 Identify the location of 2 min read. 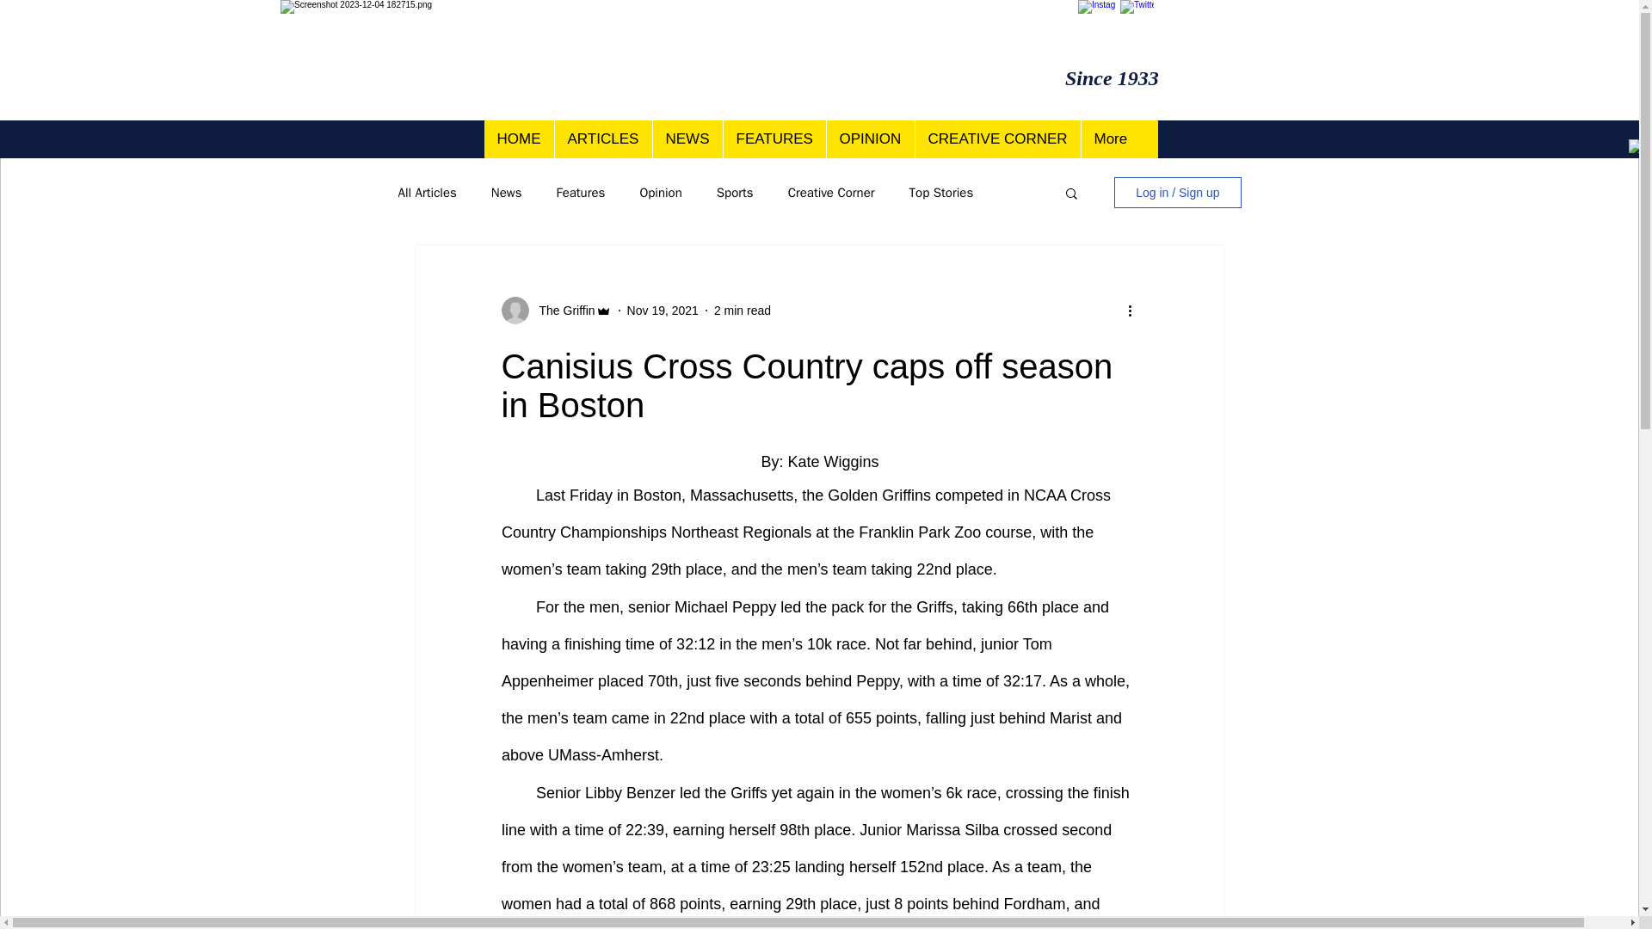
(742, 310).